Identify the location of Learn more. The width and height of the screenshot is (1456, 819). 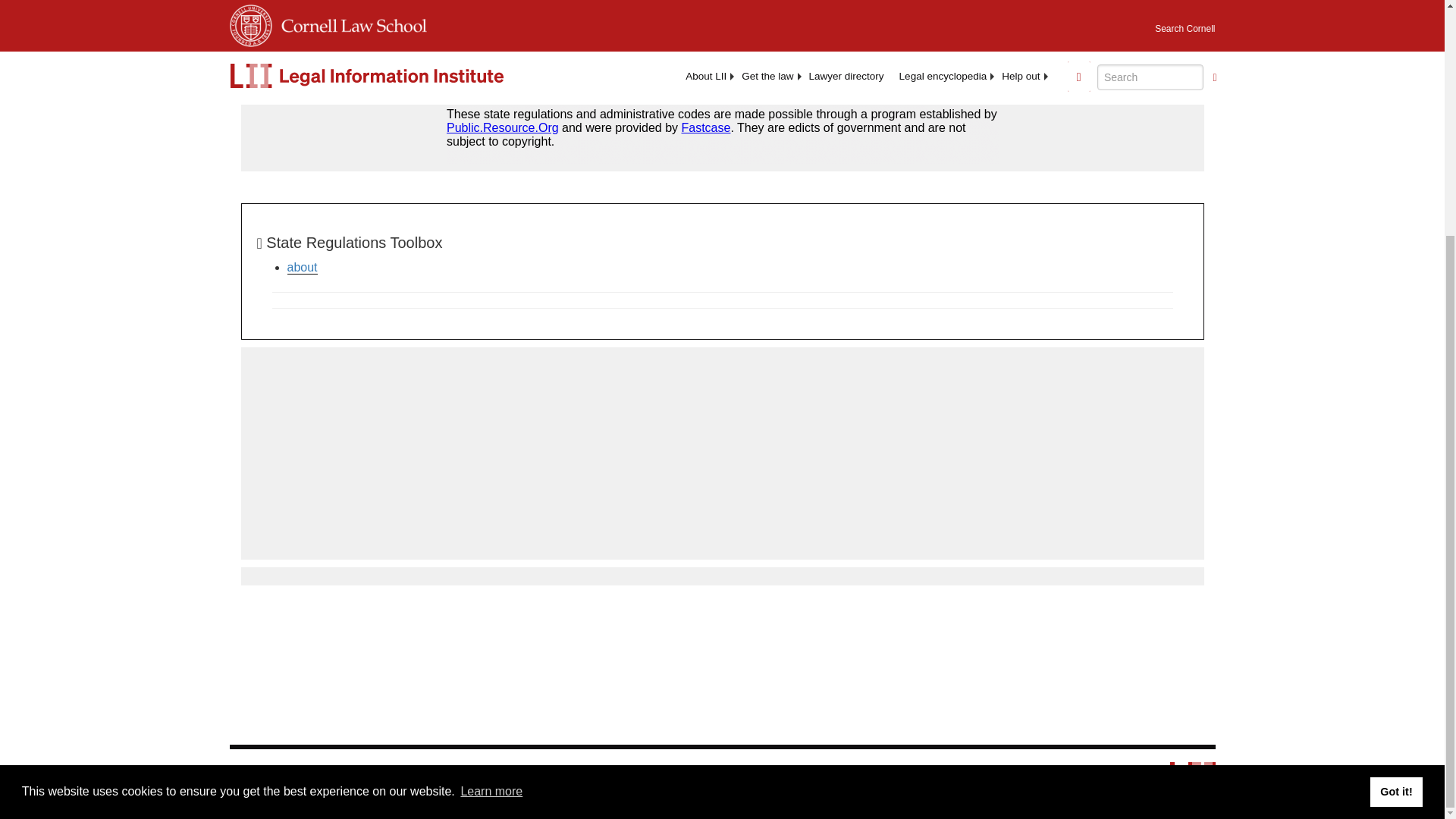
(491, 470).